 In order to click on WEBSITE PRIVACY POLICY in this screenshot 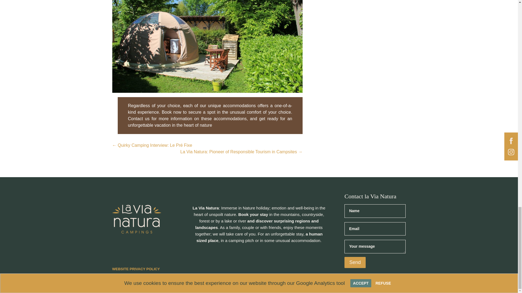, I will do `click(136, 270)`.